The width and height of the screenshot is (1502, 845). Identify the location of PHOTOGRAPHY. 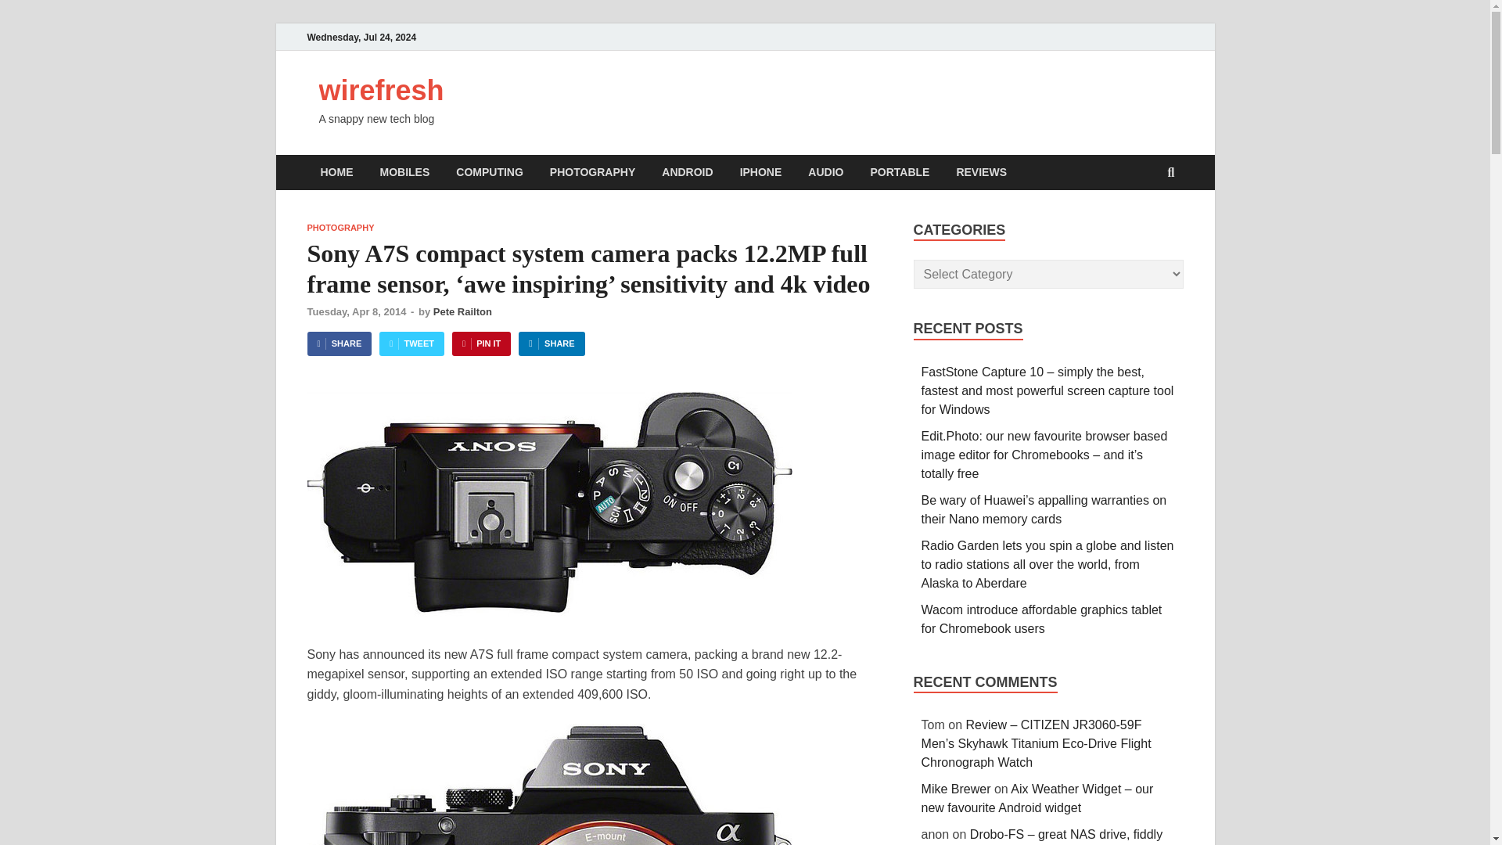
(592, 172).